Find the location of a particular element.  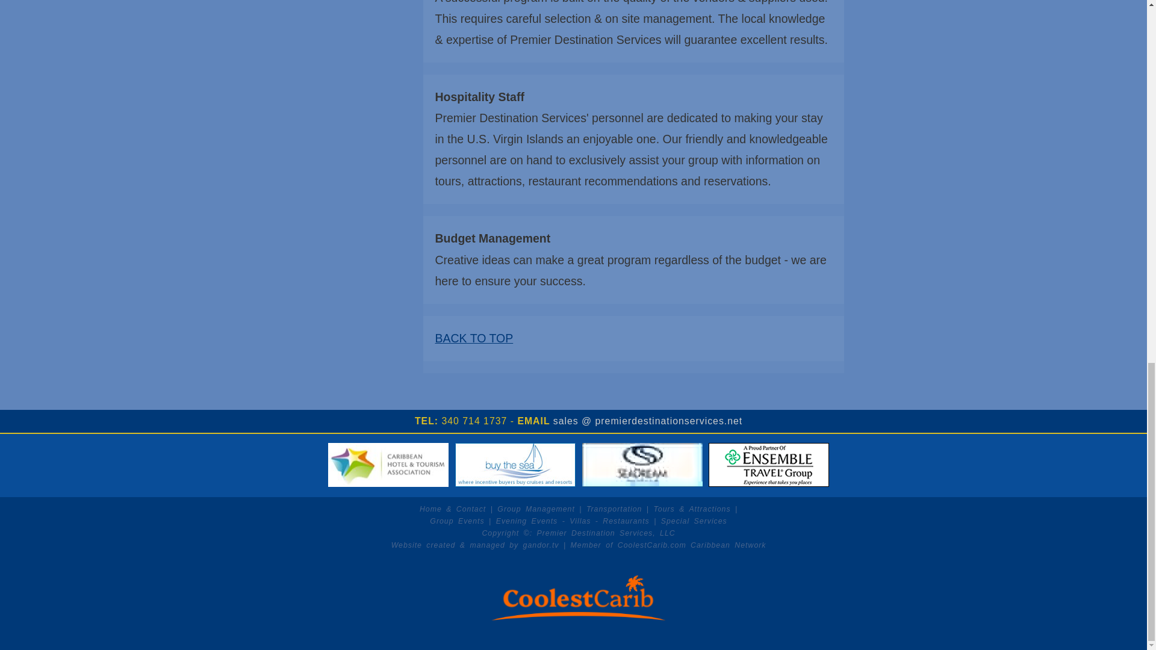

Transportation is located at coordinates (614, 506).